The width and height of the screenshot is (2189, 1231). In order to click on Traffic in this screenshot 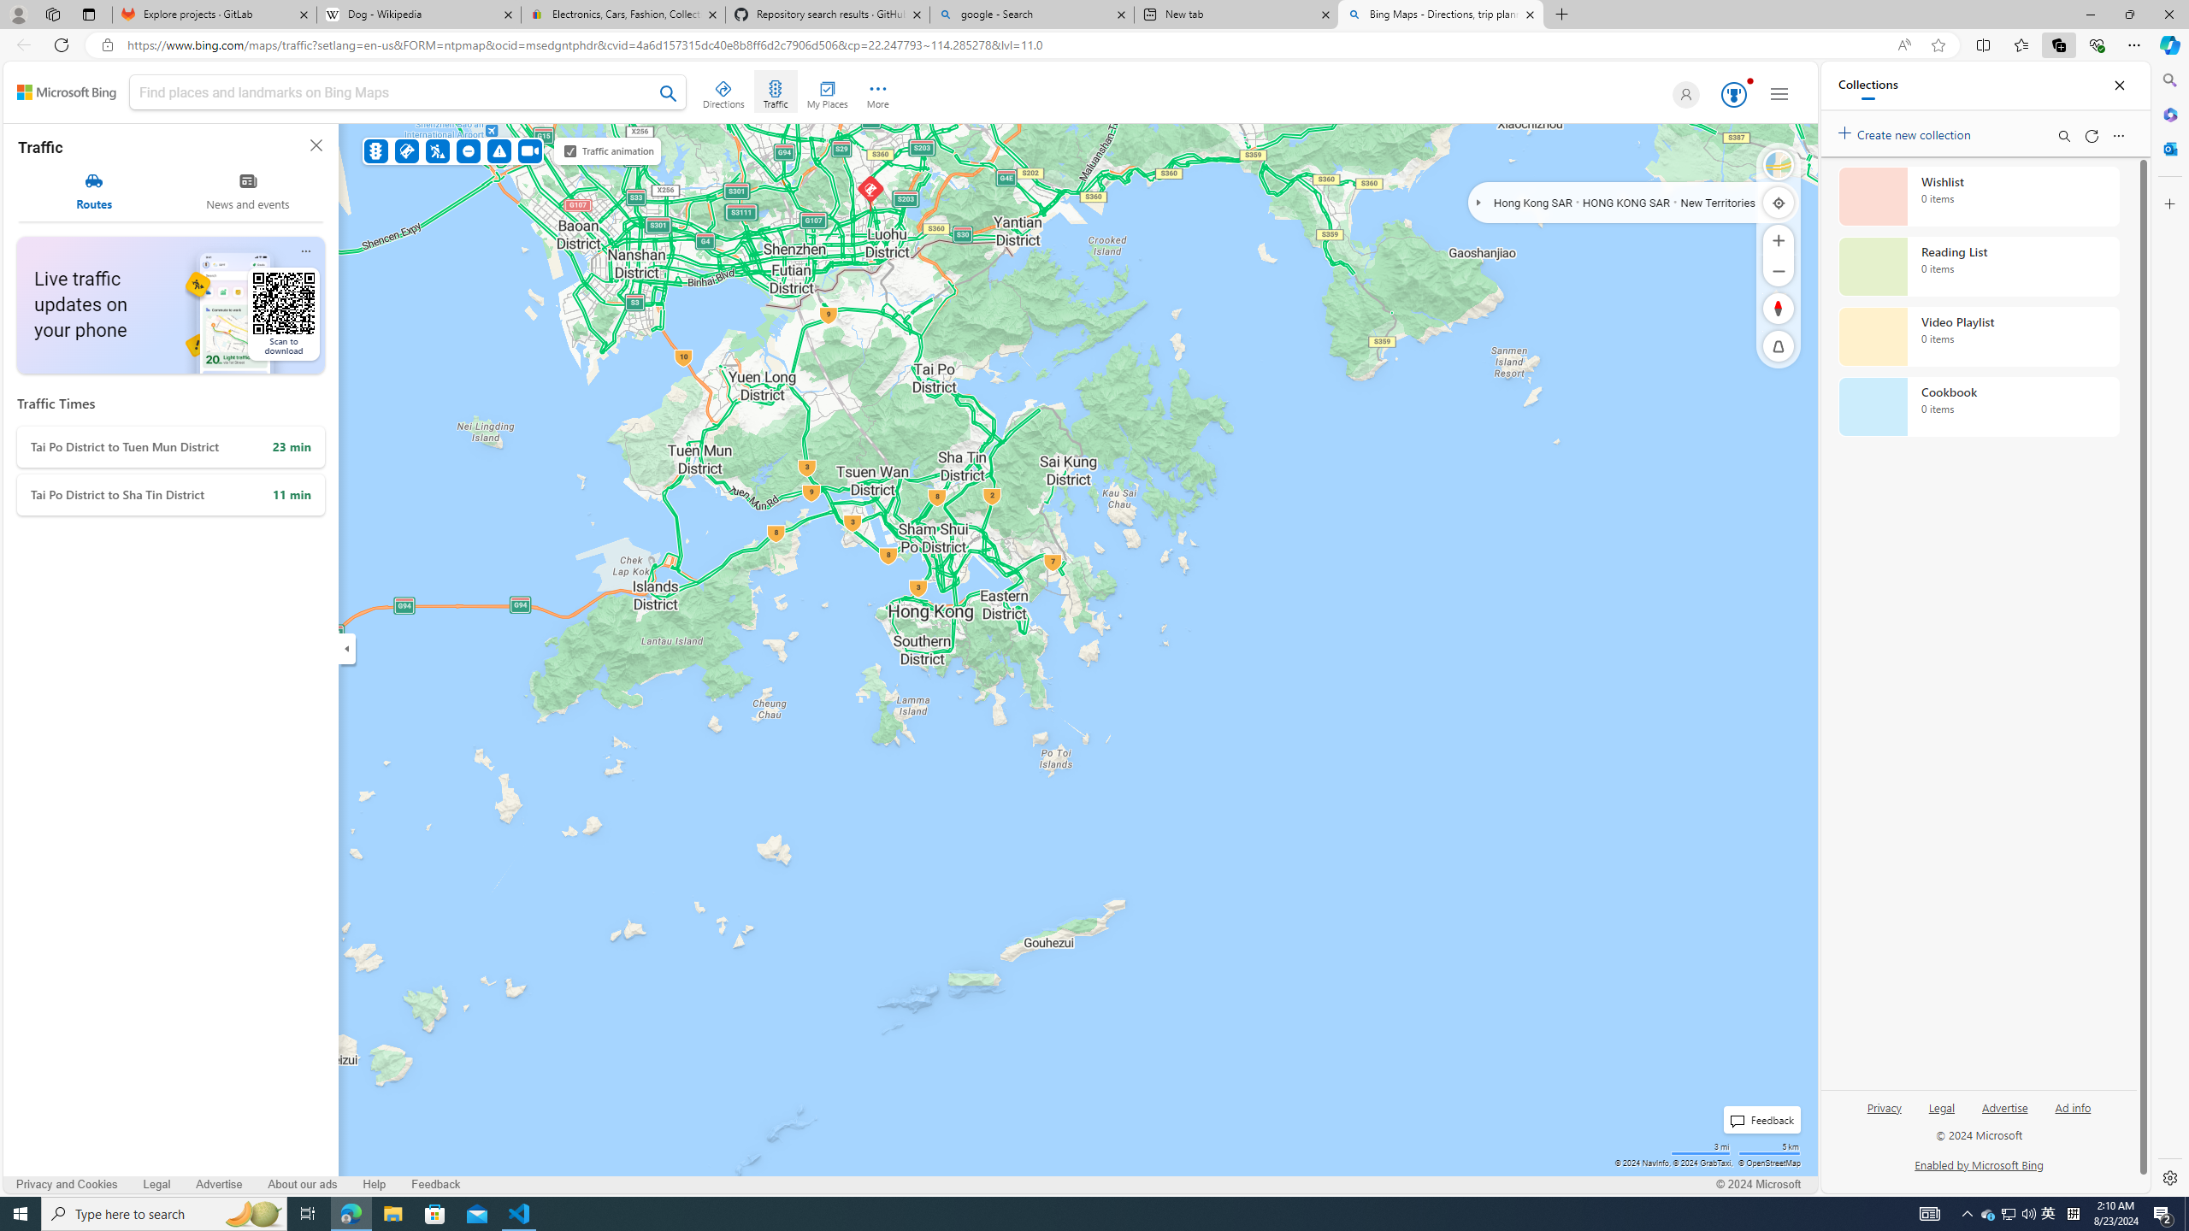, I will do `click(775, 91)`.